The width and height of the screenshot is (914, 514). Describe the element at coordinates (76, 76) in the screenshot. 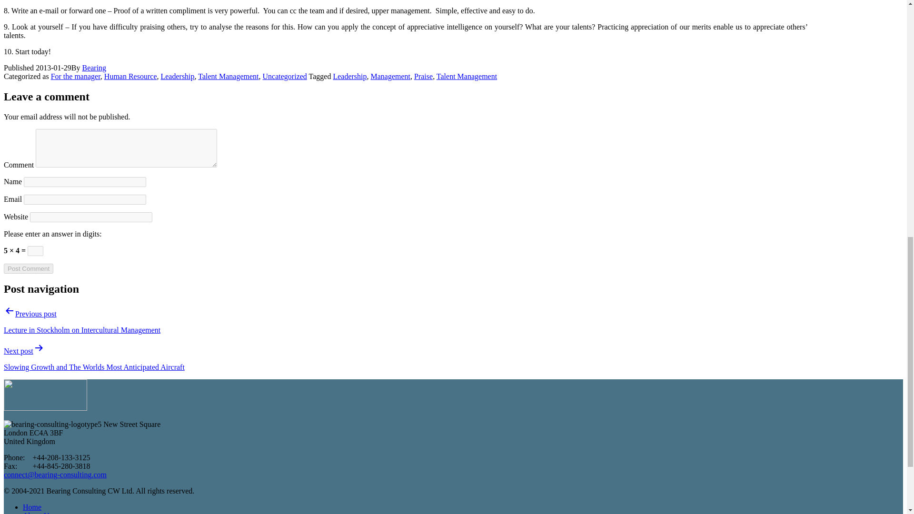

I see `For the manager` at that location.